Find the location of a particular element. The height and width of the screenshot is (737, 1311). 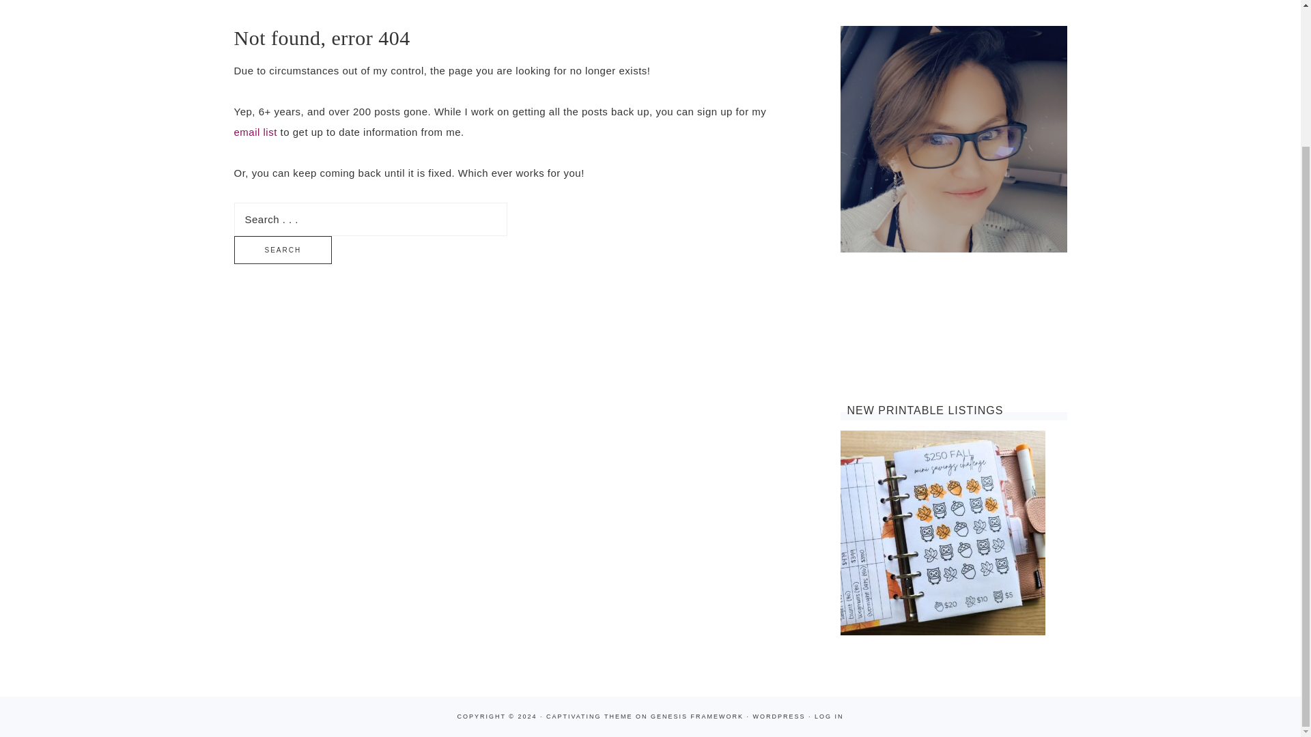

CAPTIVATING THEME is located at coordinates (590, 717).